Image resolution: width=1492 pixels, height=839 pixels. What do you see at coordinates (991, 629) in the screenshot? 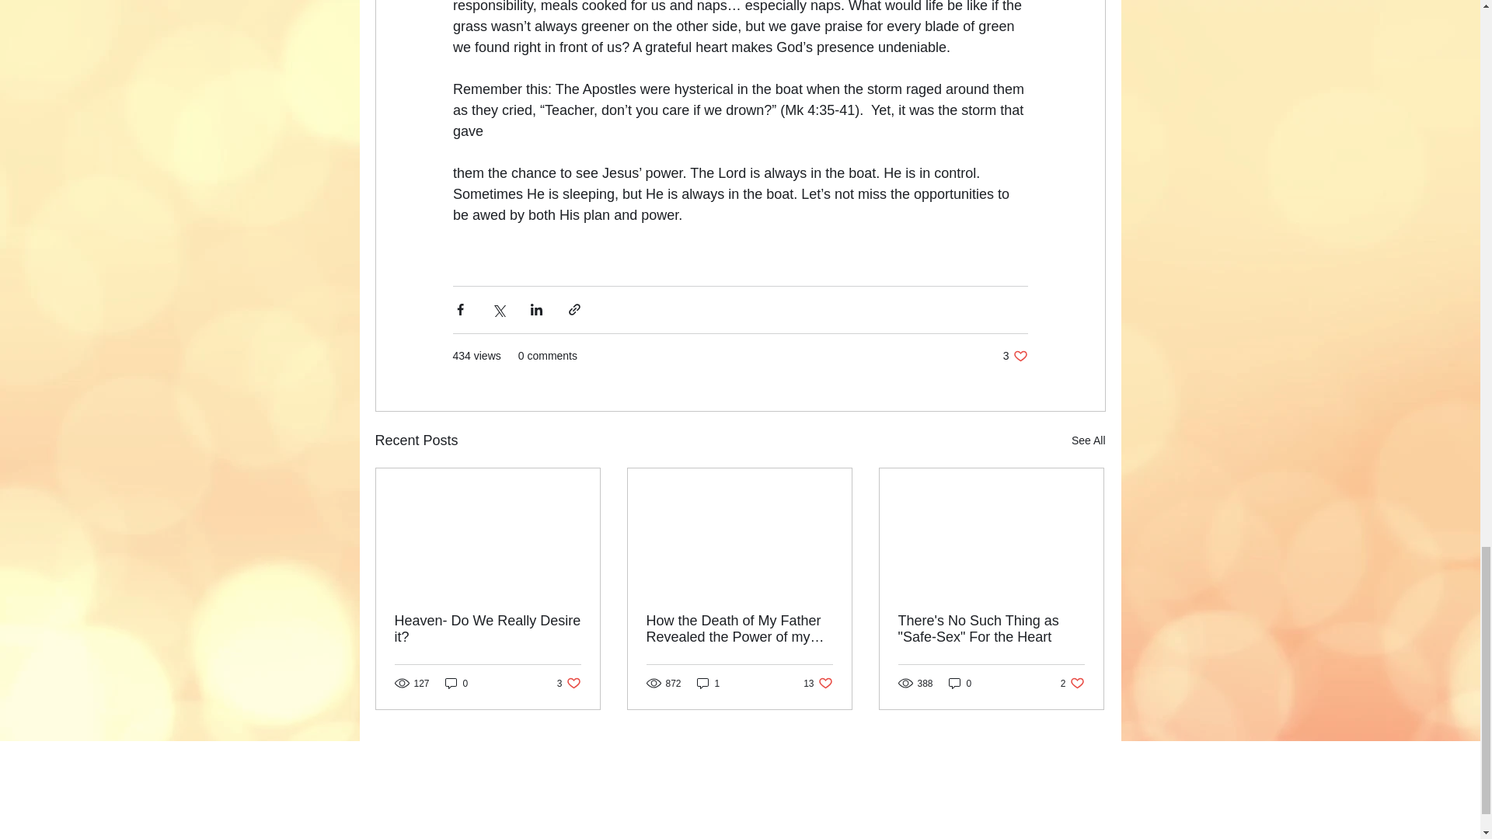
I see `There's No Such Thing as "Safe-Sex" For the Heart` at bounding box center [991, 629].